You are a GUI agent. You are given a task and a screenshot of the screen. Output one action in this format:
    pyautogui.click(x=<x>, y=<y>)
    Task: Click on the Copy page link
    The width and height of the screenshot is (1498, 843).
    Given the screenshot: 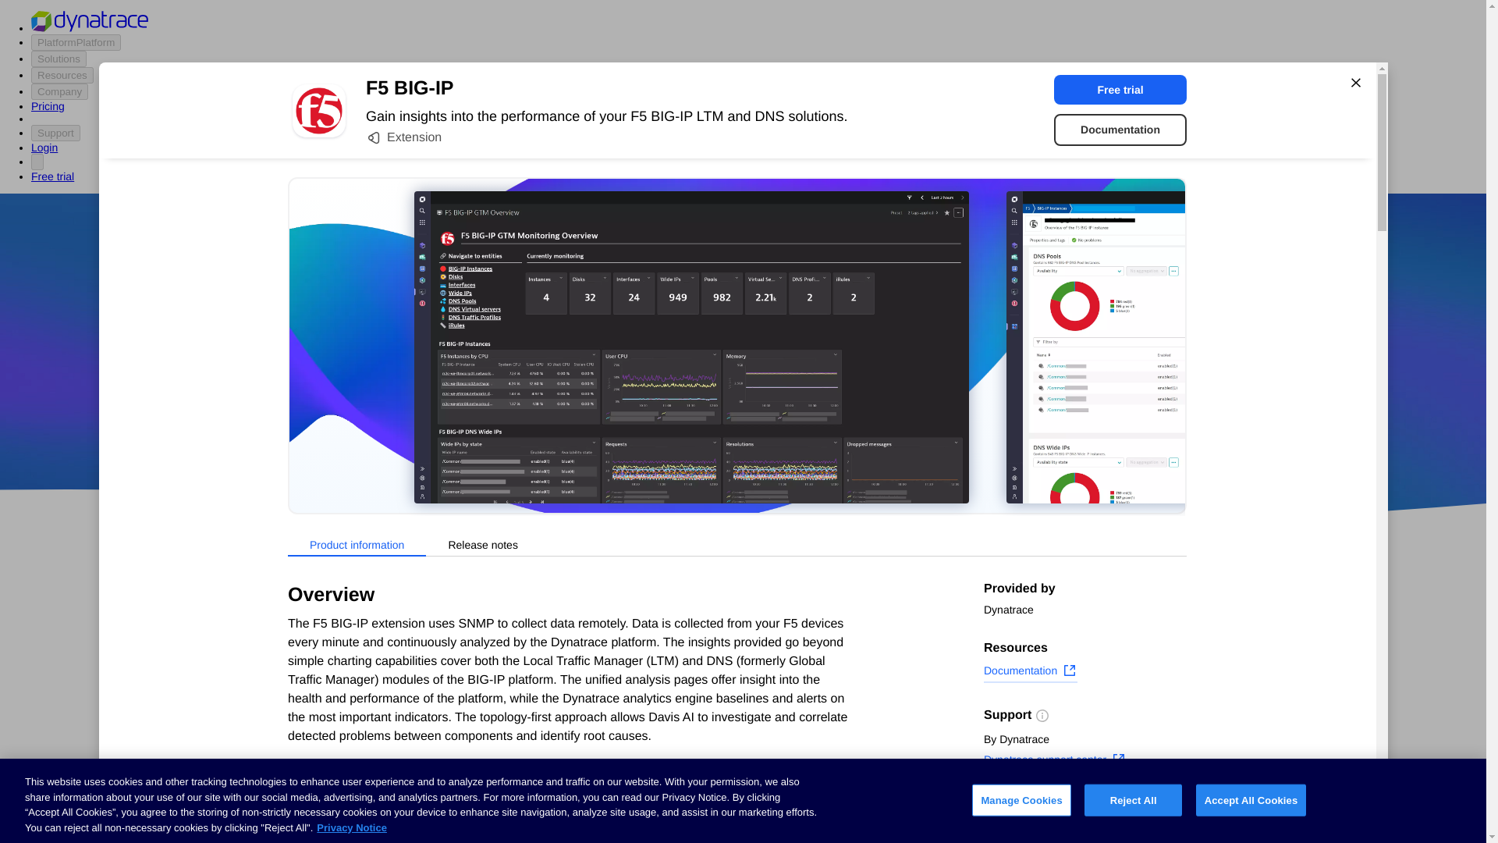 What is the action you would take?
    pyautogui.click(x=1033, y=830)
    